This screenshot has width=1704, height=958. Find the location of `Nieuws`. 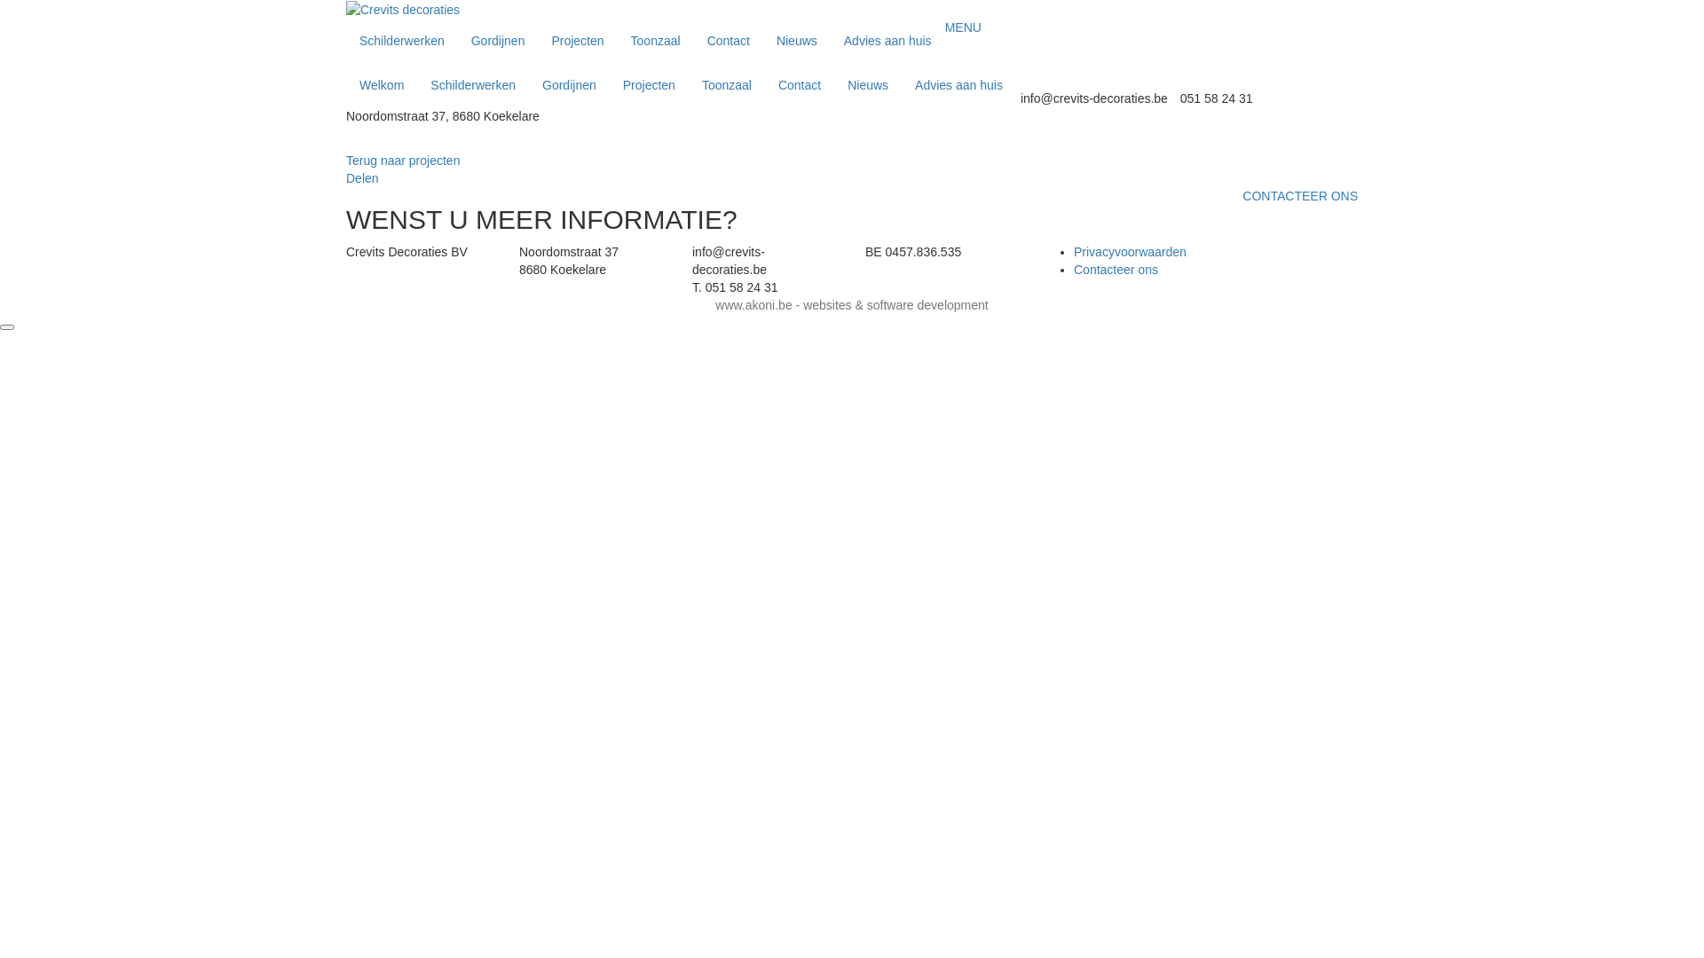

Nieuws is located at coordinates (797, 41).